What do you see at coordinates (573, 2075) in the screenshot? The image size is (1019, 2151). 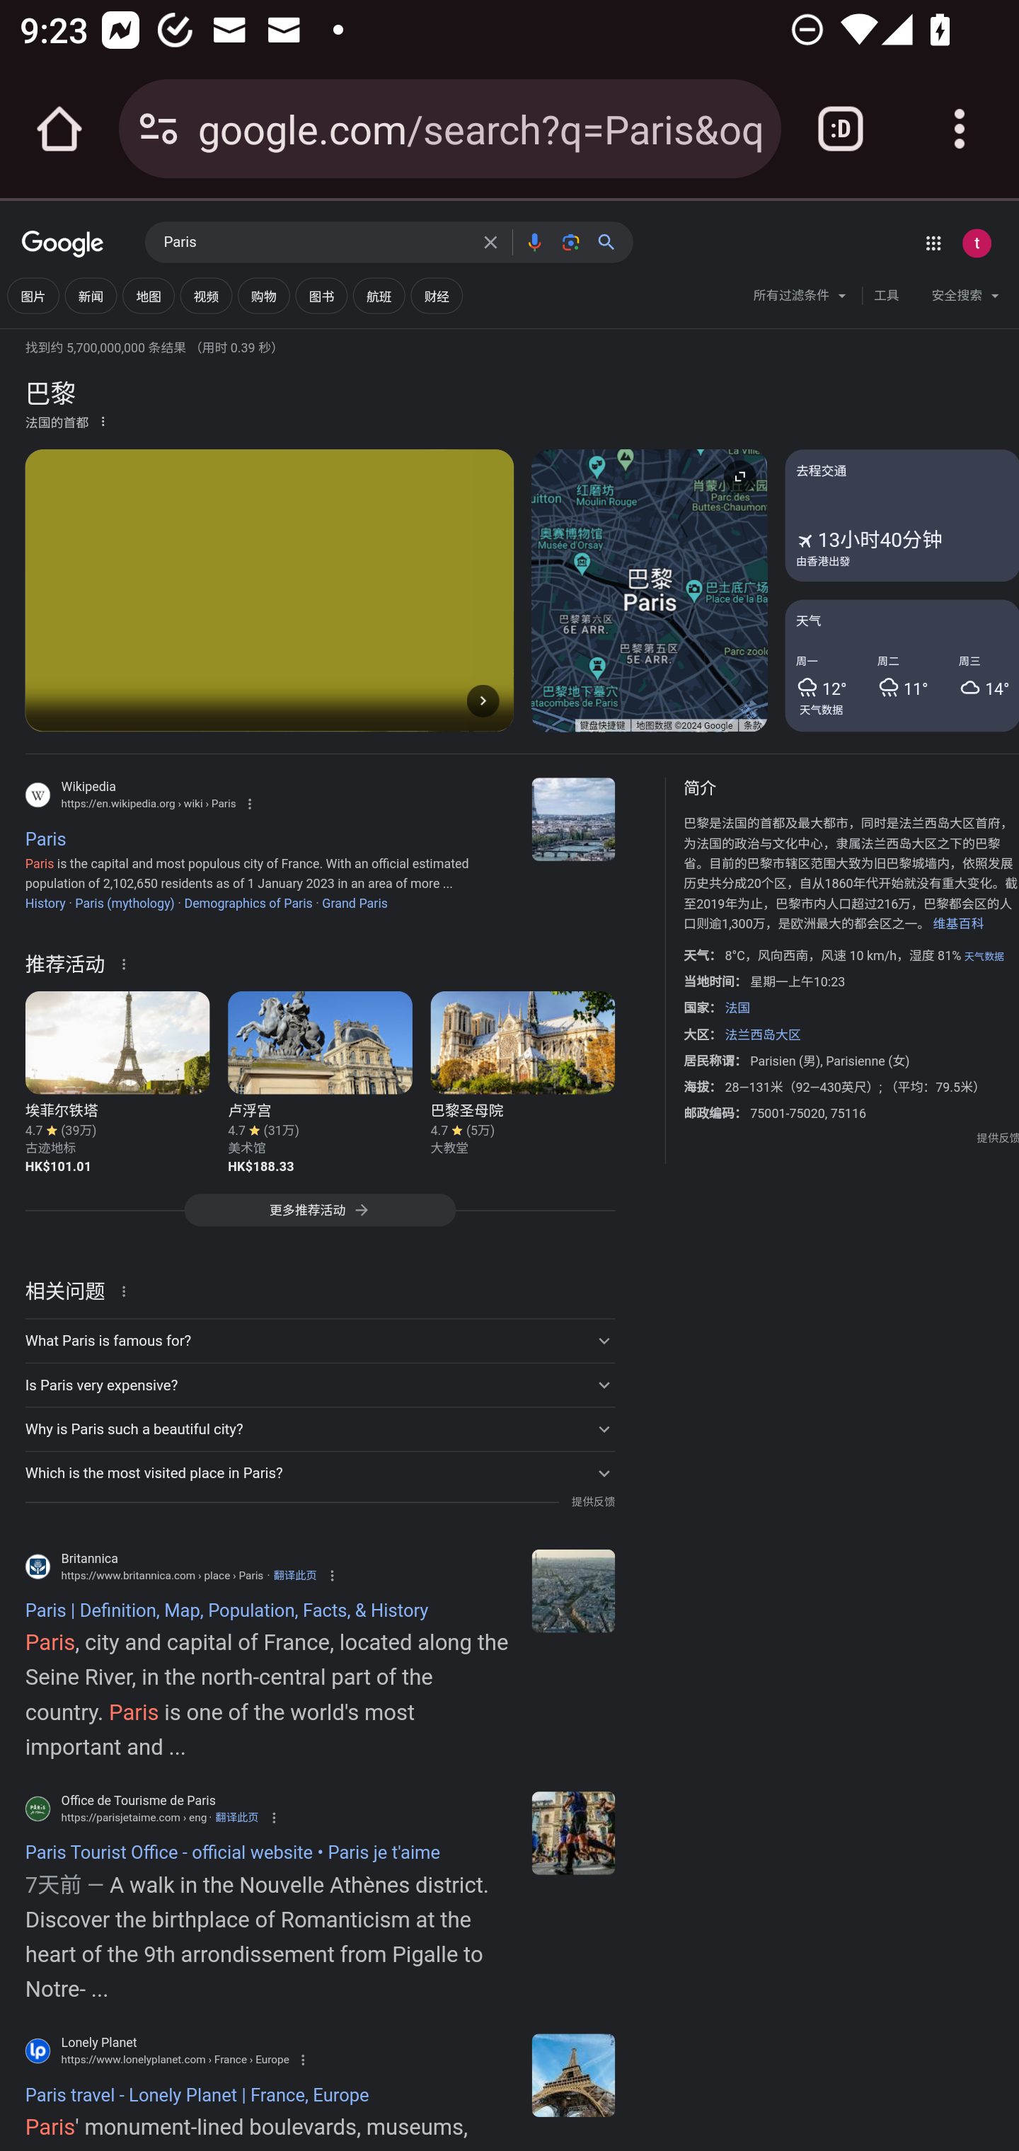 I see `paris` at bounding box center [573, 2075].